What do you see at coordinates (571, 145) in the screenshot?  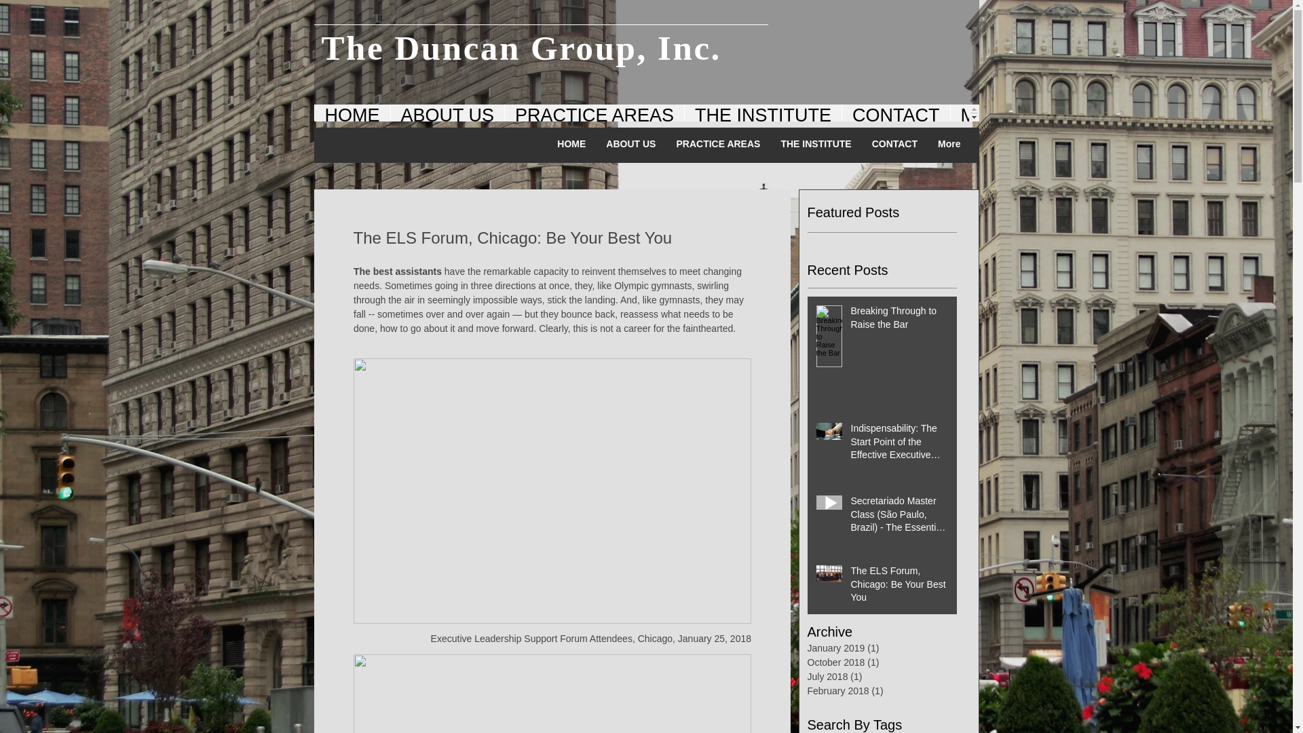 I see `HOME` at bounding box center [571, 145].